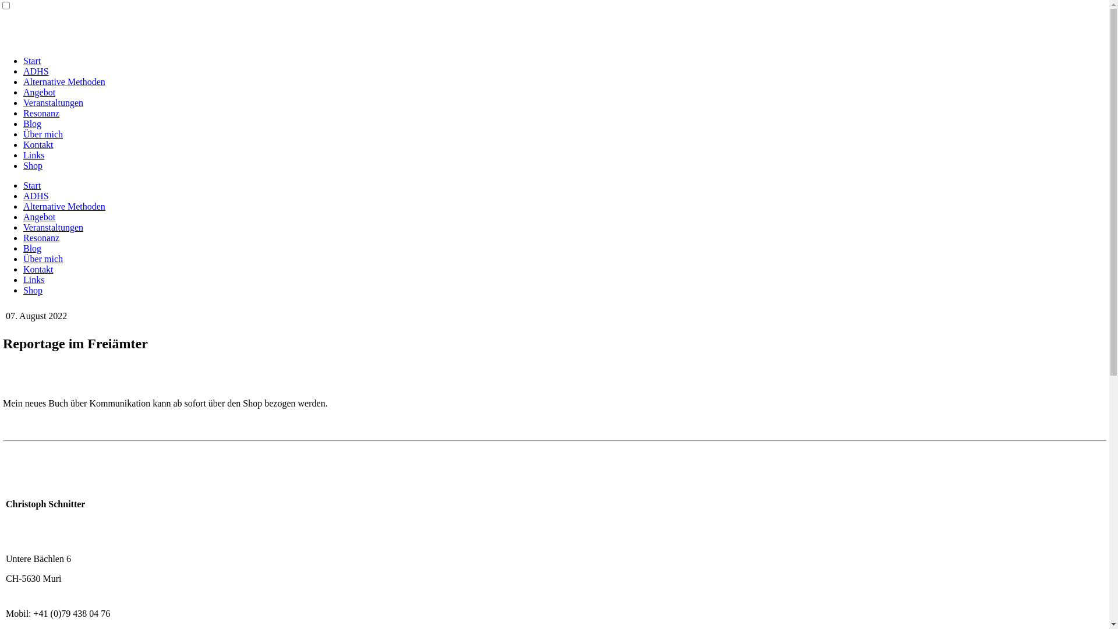 This screenshot has width=1118, height=629. What do you see at coordinates (34, 155) in the screenshot?
I see `Links` at bounding box center [34, 155].